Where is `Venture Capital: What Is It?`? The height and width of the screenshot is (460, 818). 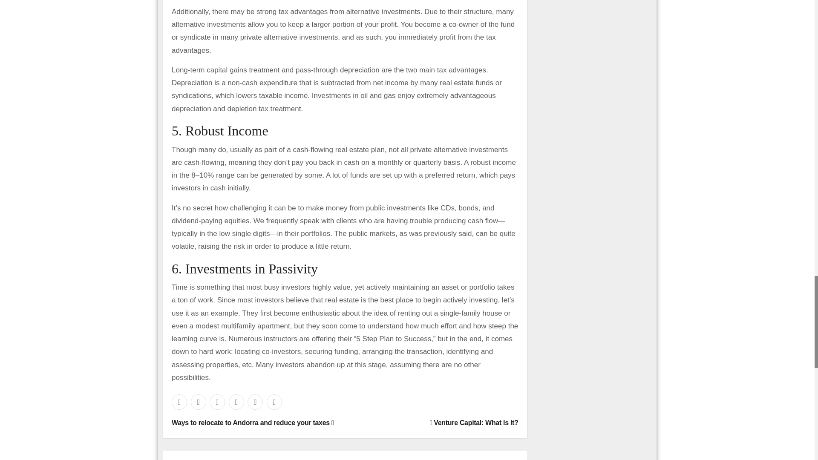
Venture Capital: What Is It? is located at coordinates (474, 423).